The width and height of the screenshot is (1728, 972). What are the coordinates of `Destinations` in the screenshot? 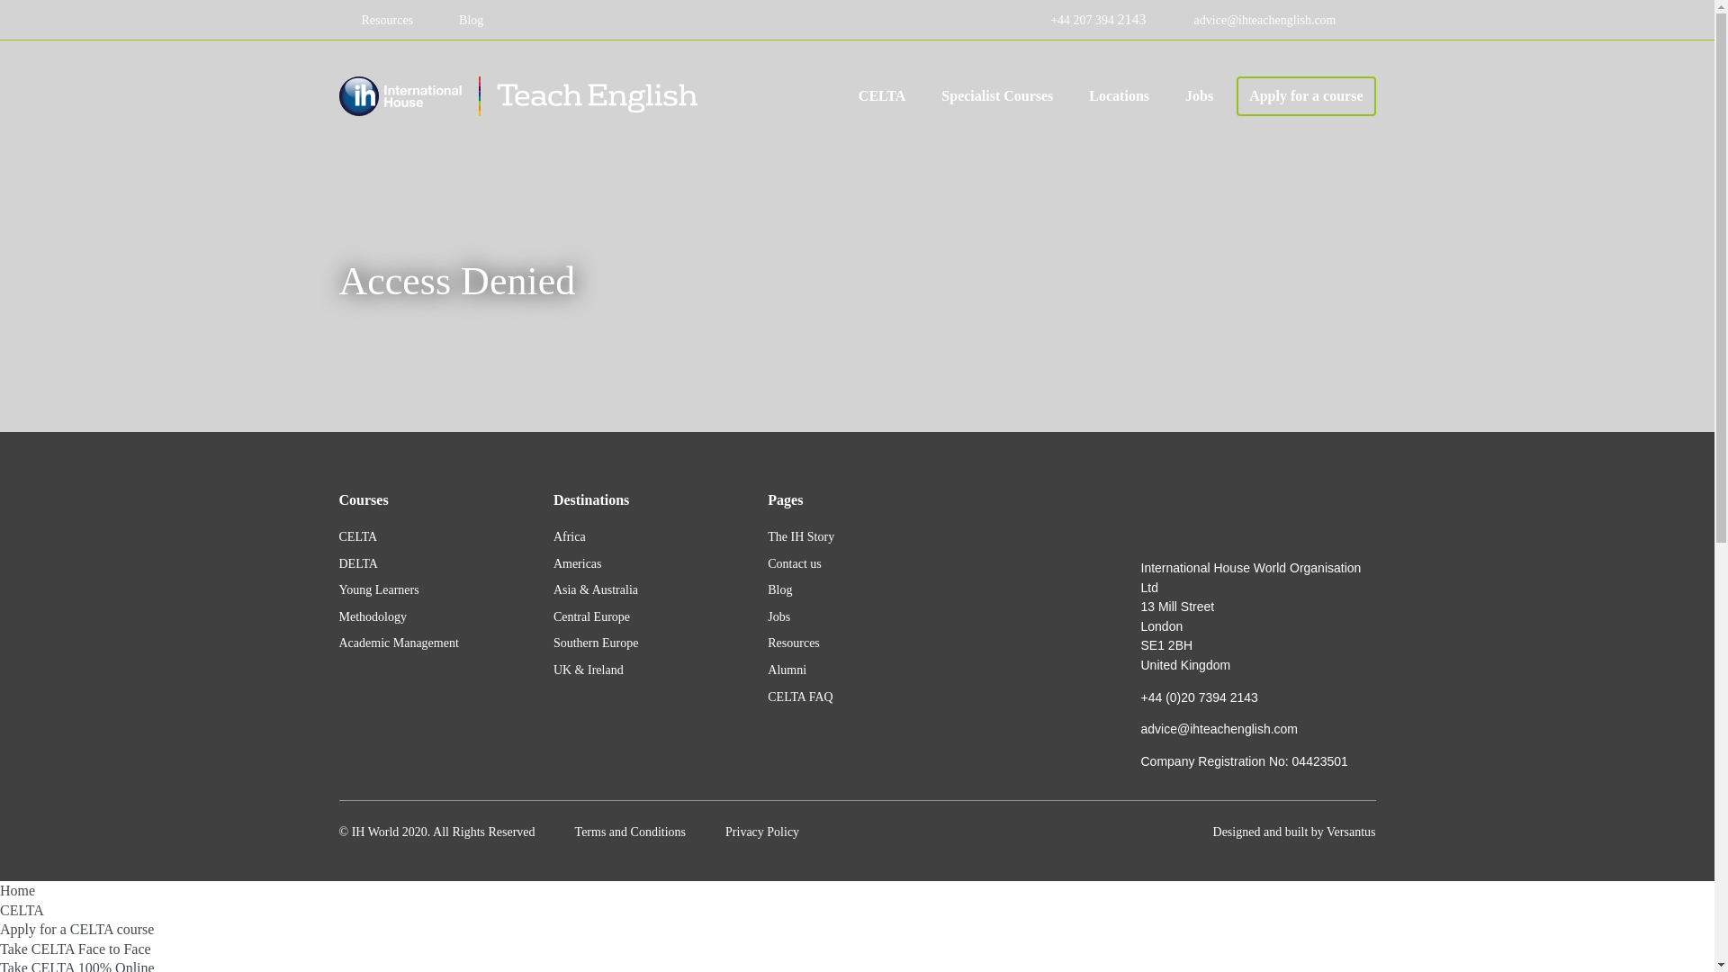 It's located at (1119, 95).